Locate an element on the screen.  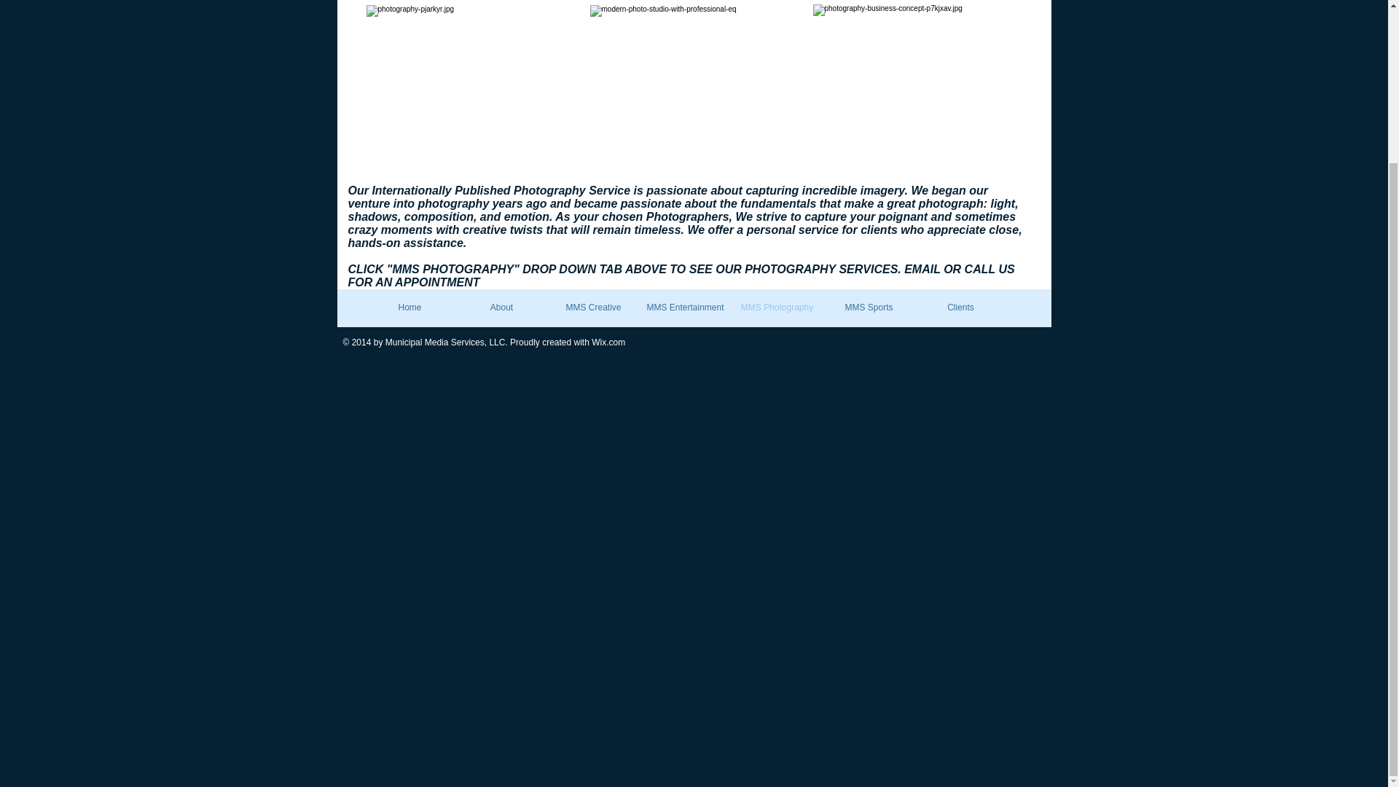
MMS Entertainment is located at coordinates (685, 308).